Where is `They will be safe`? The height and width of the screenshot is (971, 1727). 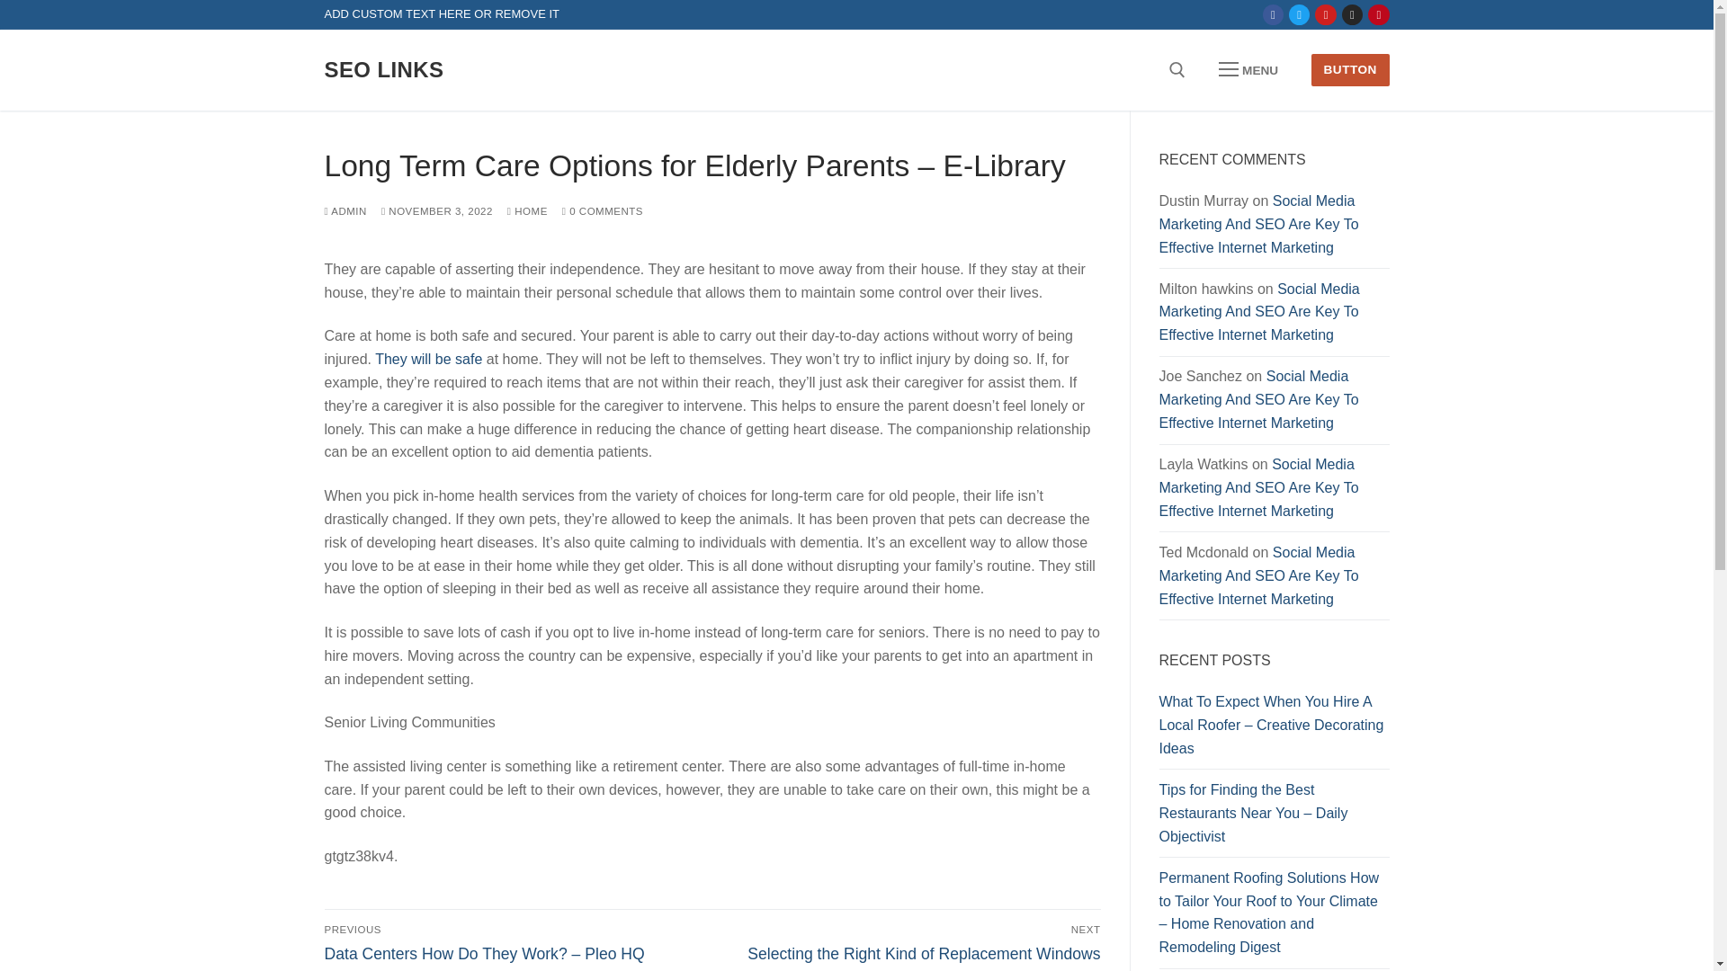
They will be safe is located at coordinates (428, 359).